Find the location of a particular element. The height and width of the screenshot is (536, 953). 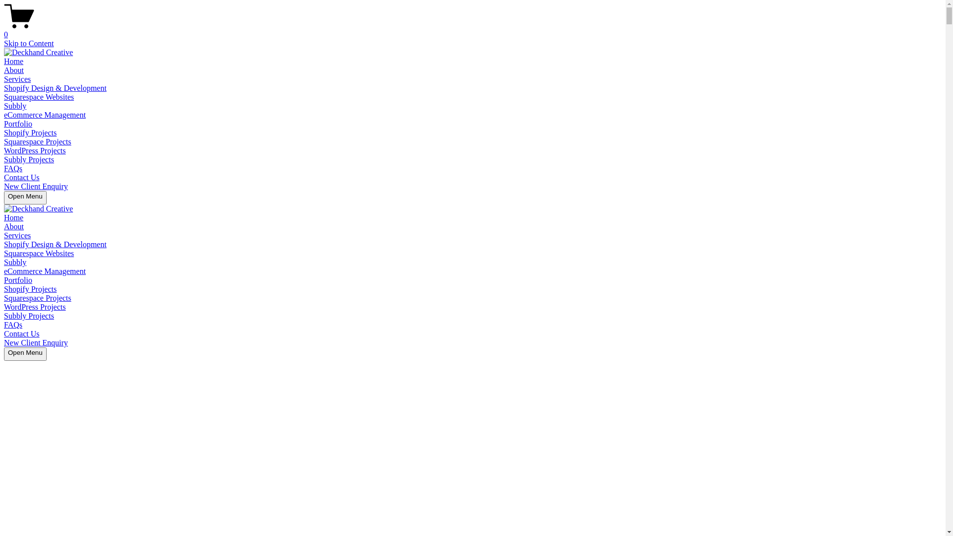

0 is located at coordinates (473, 30).